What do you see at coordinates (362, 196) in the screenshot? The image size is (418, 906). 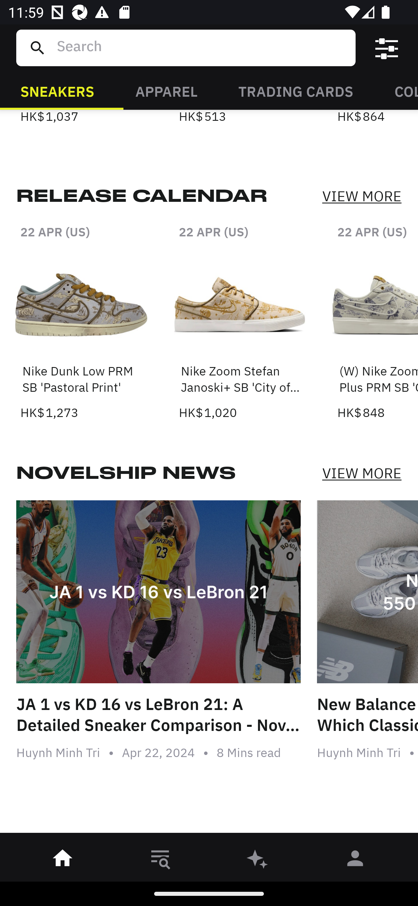 I see `VIEW MORE` at bounding box center [362, 196].